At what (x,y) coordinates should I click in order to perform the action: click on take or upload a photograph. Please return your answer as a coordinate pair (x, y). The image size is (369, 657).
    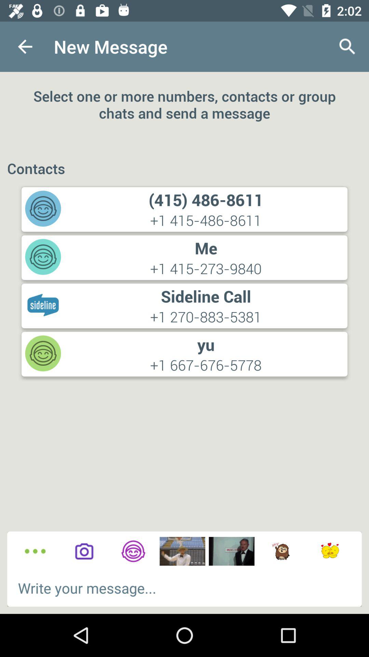
    Looking at the image, I should click on (84, 551).